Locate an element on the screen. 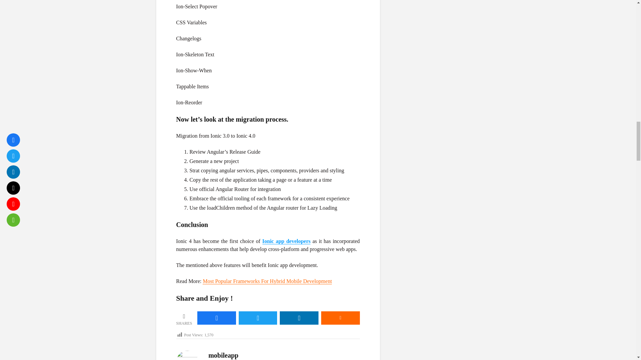  Share this on Facebook is located at coordinates (216, 318).